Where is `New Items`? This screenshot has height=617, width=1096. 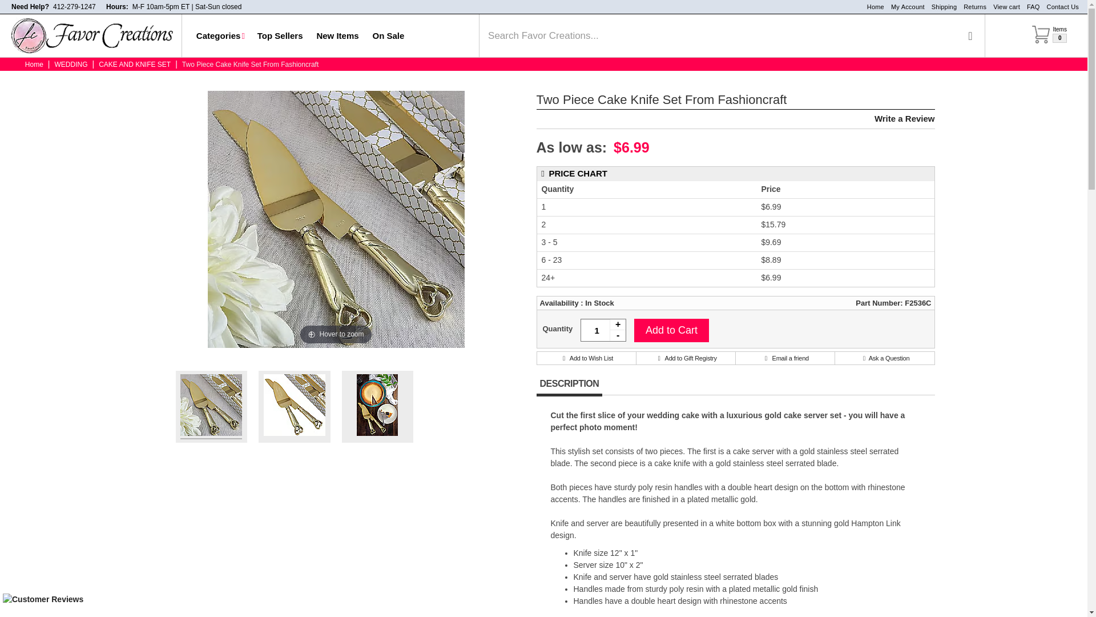
New Items is located at coordinates (337, 35).